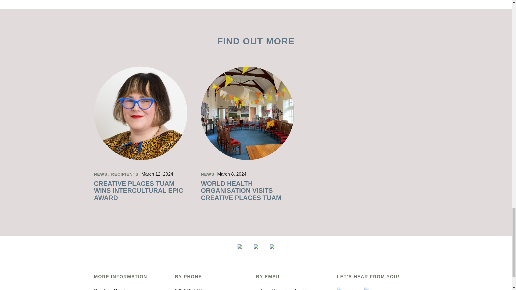  What do you see at coordinates (141, 158) in the screenshot?
I see `Creative Places Tuam wins Intercultural EPIC award` at bounding box center [141, 158].